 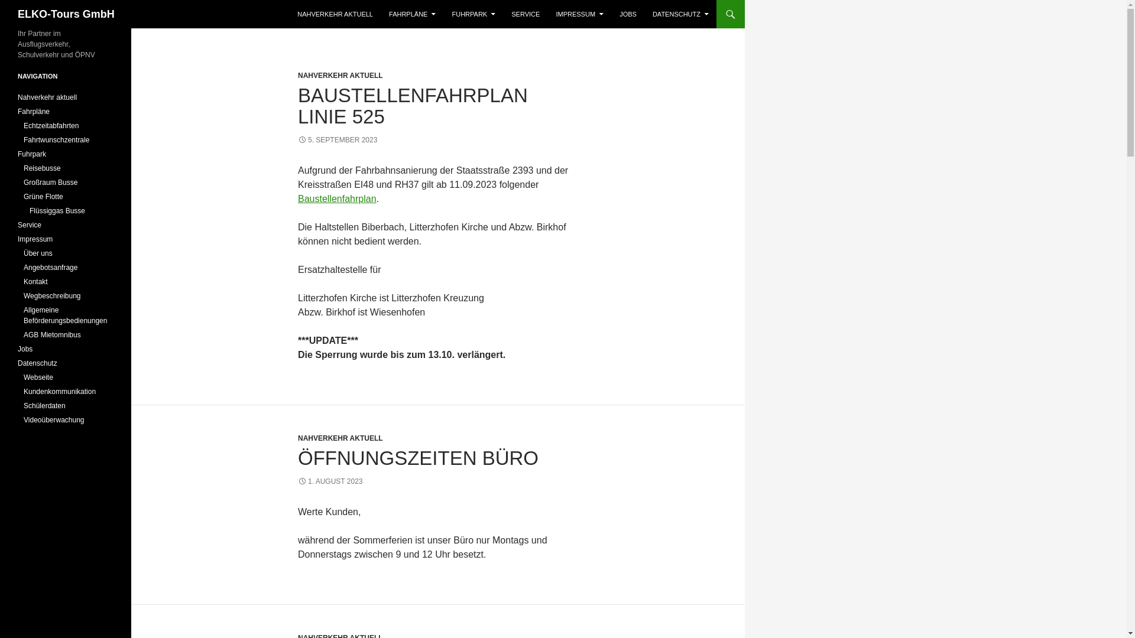 I want to click on FUHRPARK, so click(x=474, y=14).